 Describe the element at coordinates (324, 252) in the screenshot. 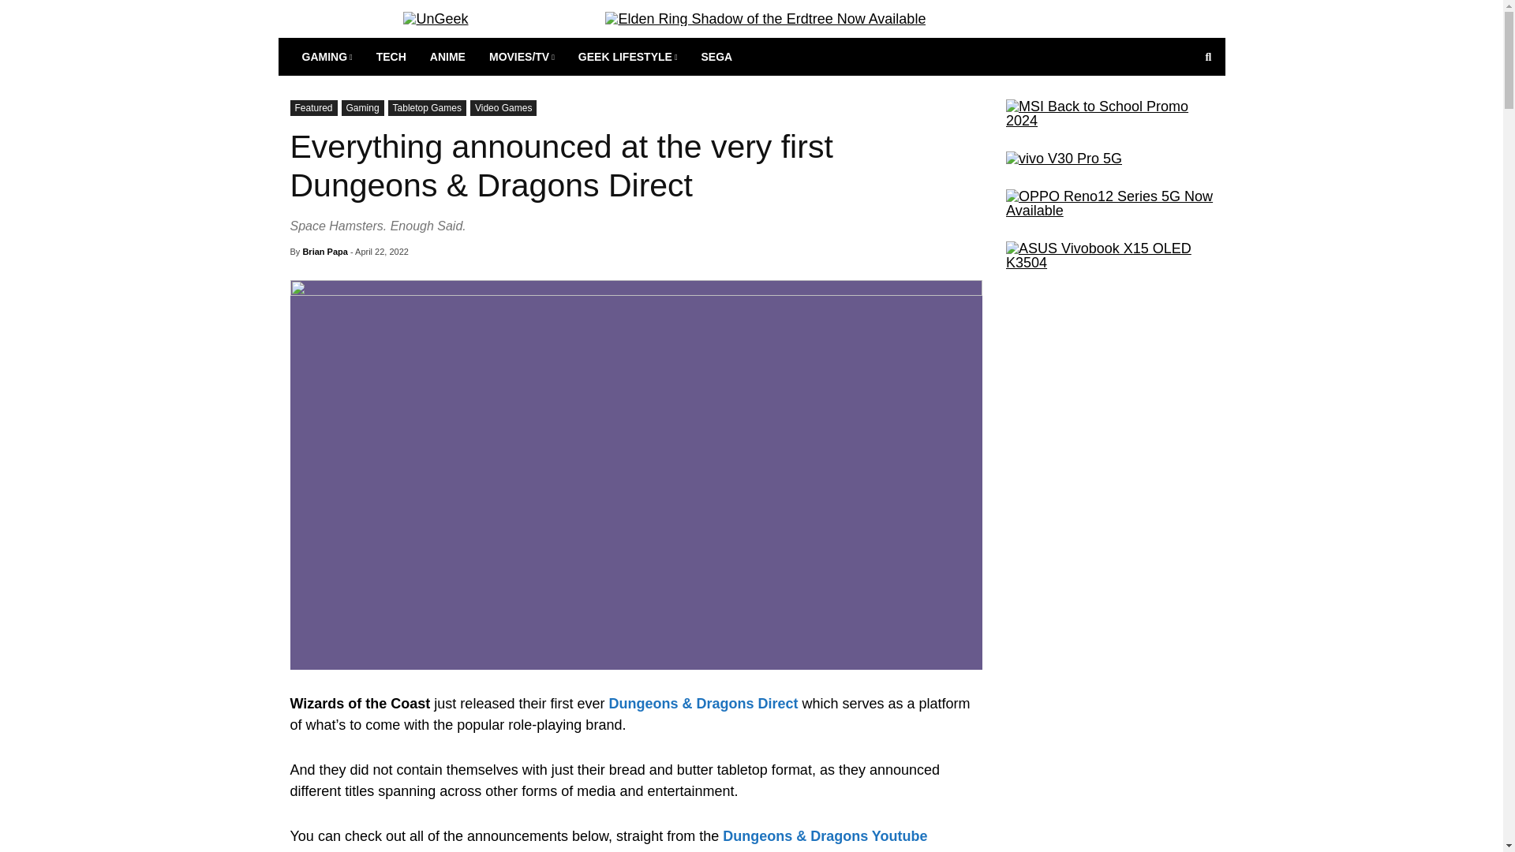

I see `Posts by Brian Papa` at that location.